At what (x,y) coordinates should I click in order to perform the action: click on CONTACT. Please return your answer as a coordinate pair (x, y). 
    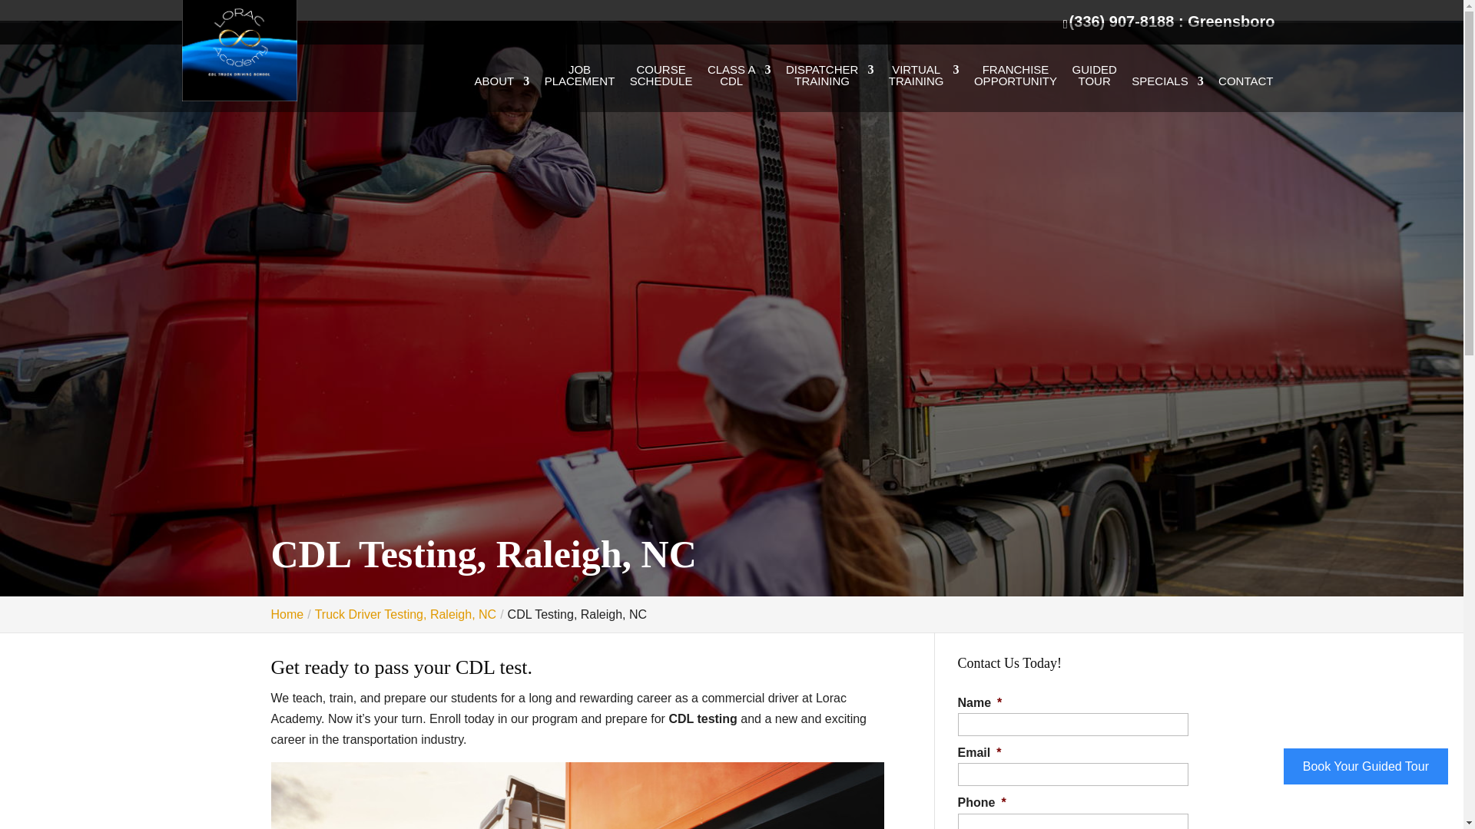
    Looking at the image, I should click on (830, 88).